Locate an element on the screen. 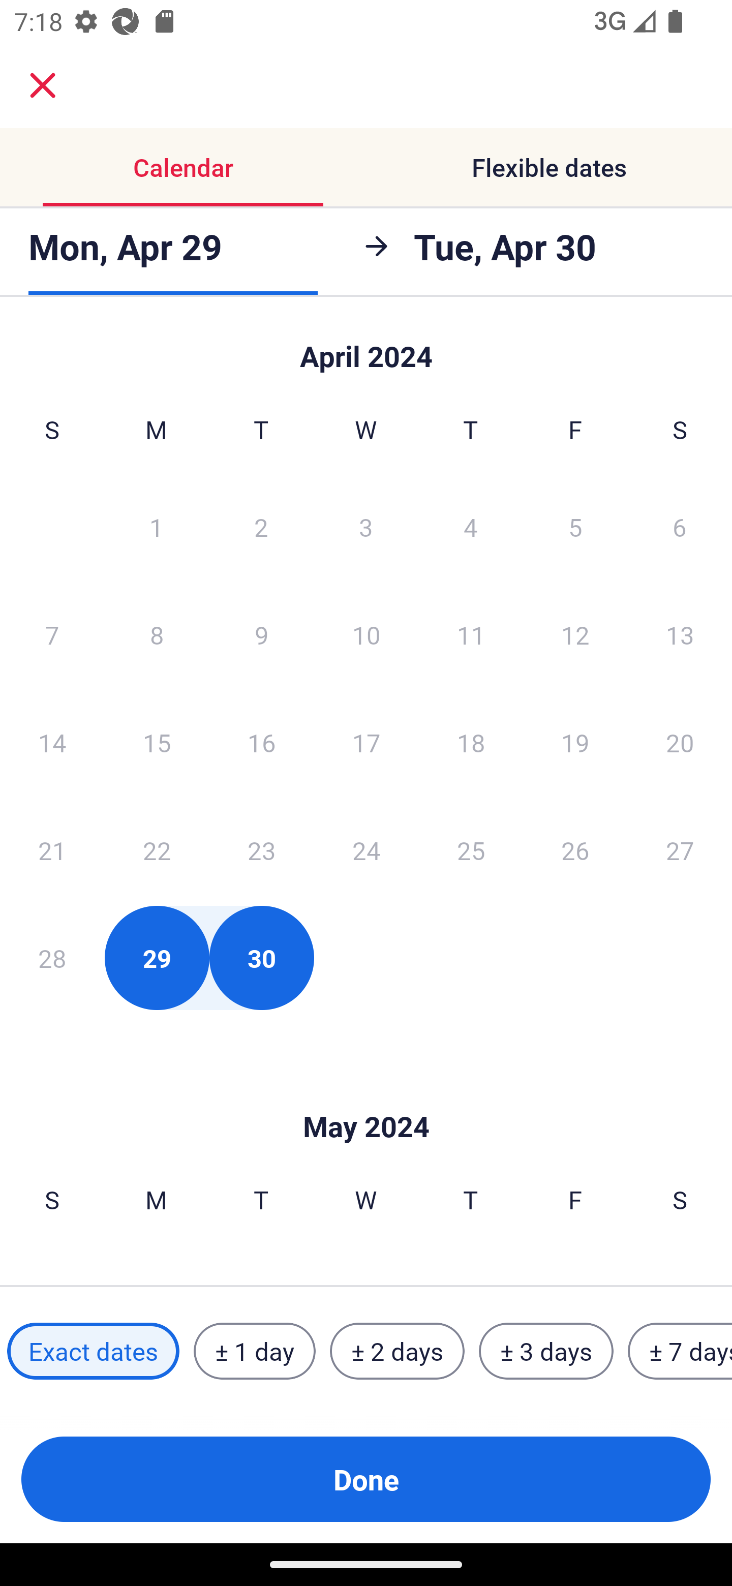  19 Friday, April 19, 2024 is located at coordinates (575, 742).